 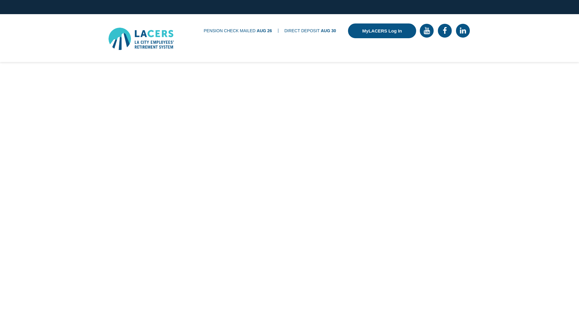 I want to click on MyLACERS Log In, so click(x=382, y=31).